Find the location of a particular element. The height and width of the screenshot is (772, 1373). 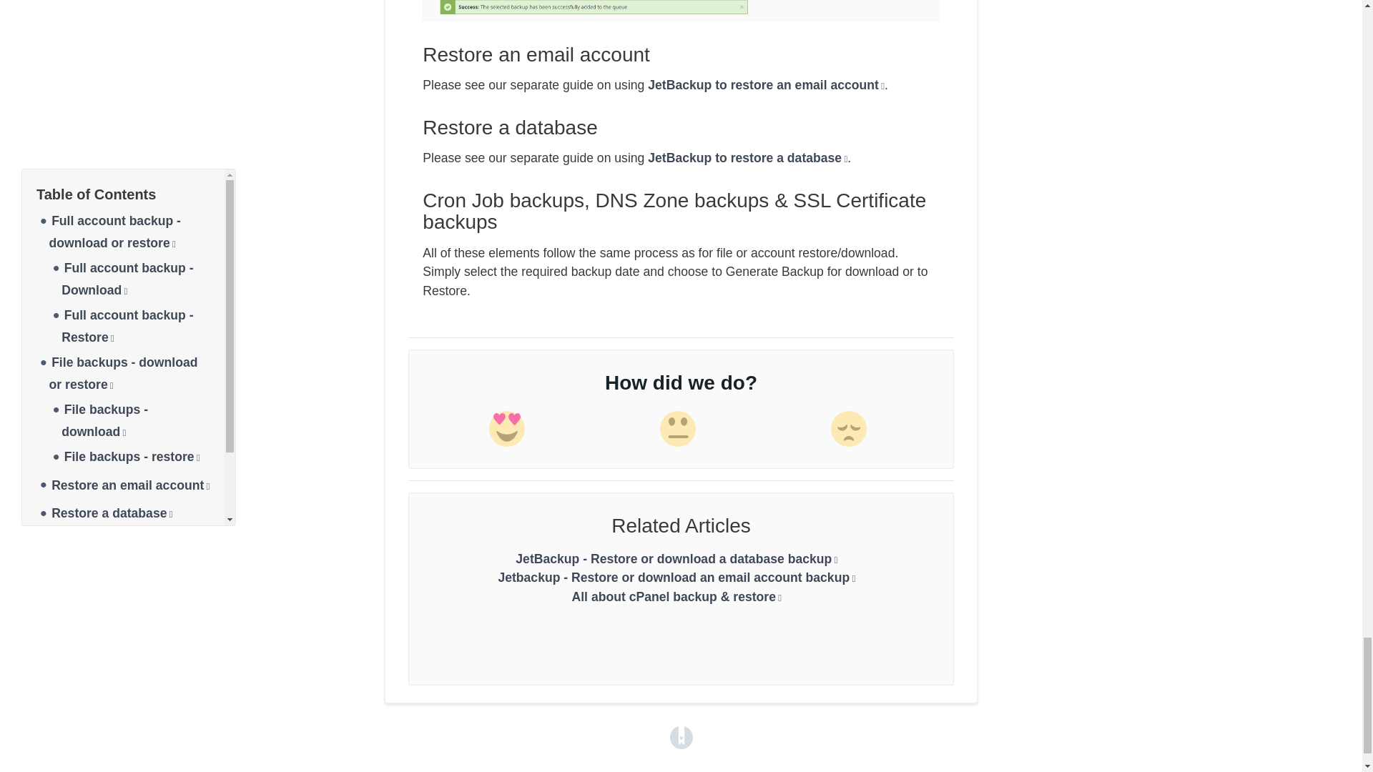

JetBackup to restore a database is located at coordinates (747, 157).